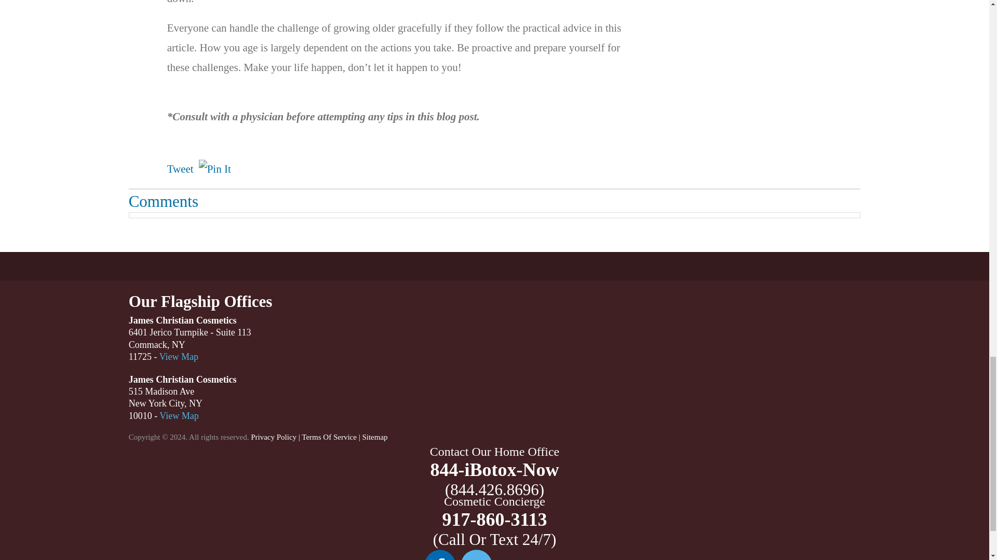 This screenshot has height=560, width=997. What do you see at coordinates (374, 437) in the screenshot?
I see `Sitemap` at bounding box center [374, 437].